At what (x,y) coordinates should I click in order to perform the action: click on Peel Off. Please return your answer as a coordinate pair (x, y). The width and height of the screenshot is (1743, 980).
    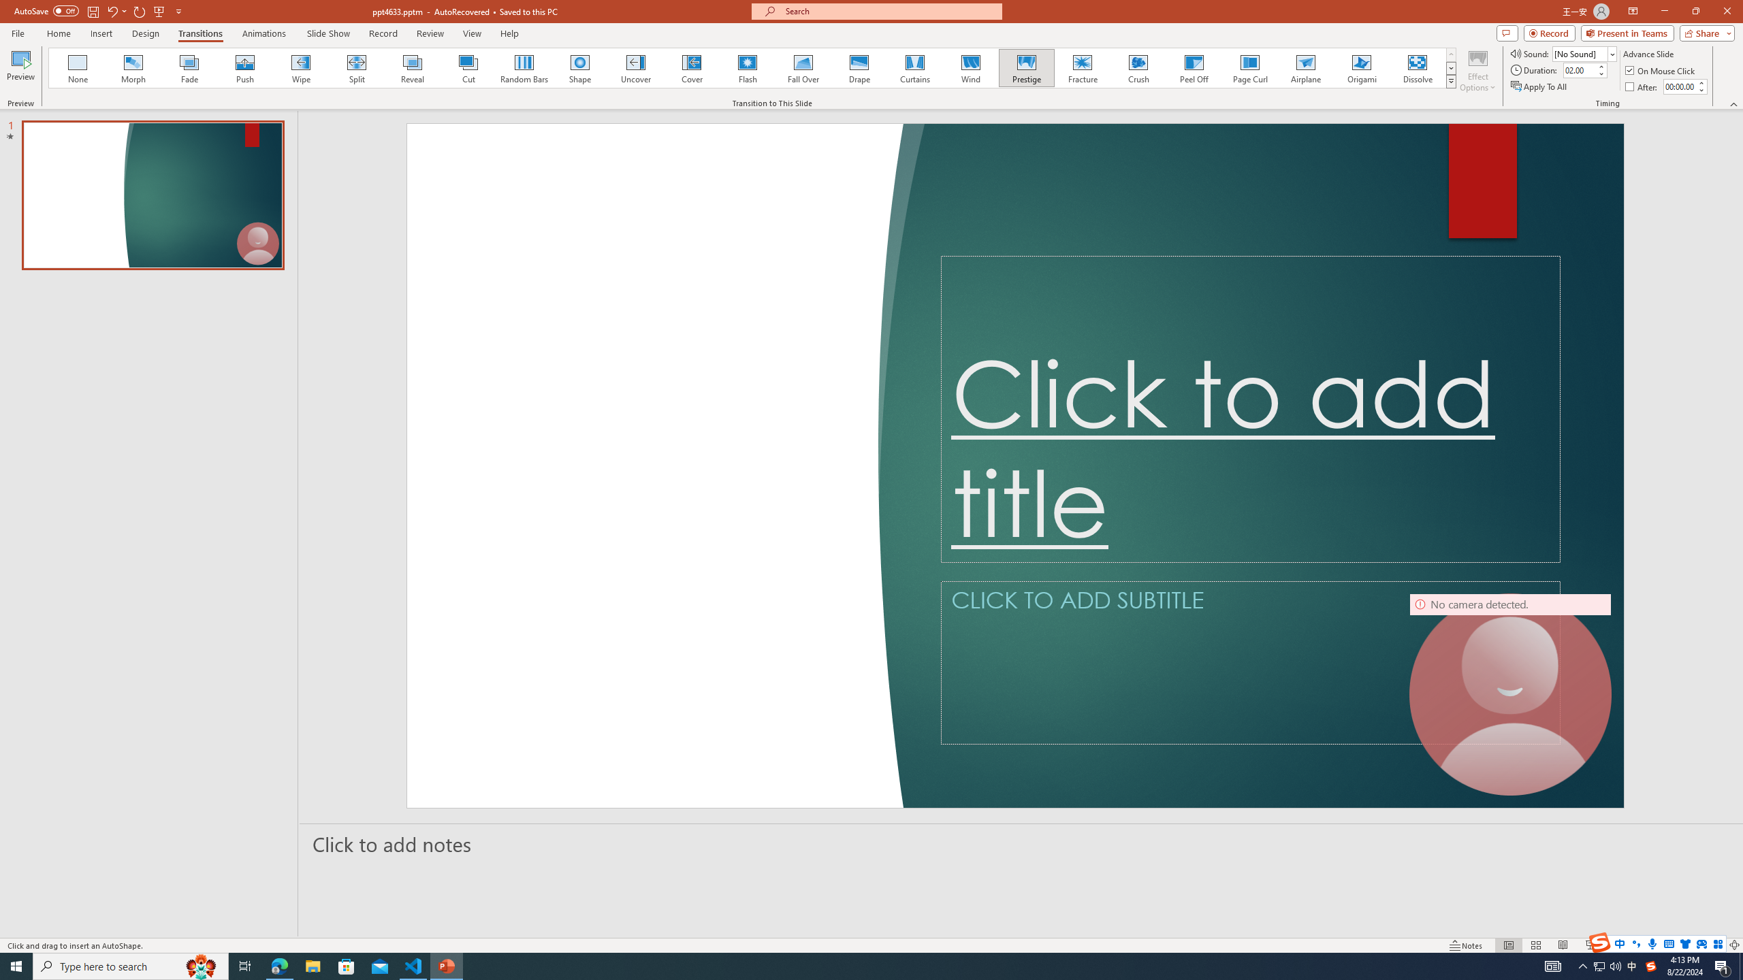
    Looking at the image, I should click on (1194, 68).